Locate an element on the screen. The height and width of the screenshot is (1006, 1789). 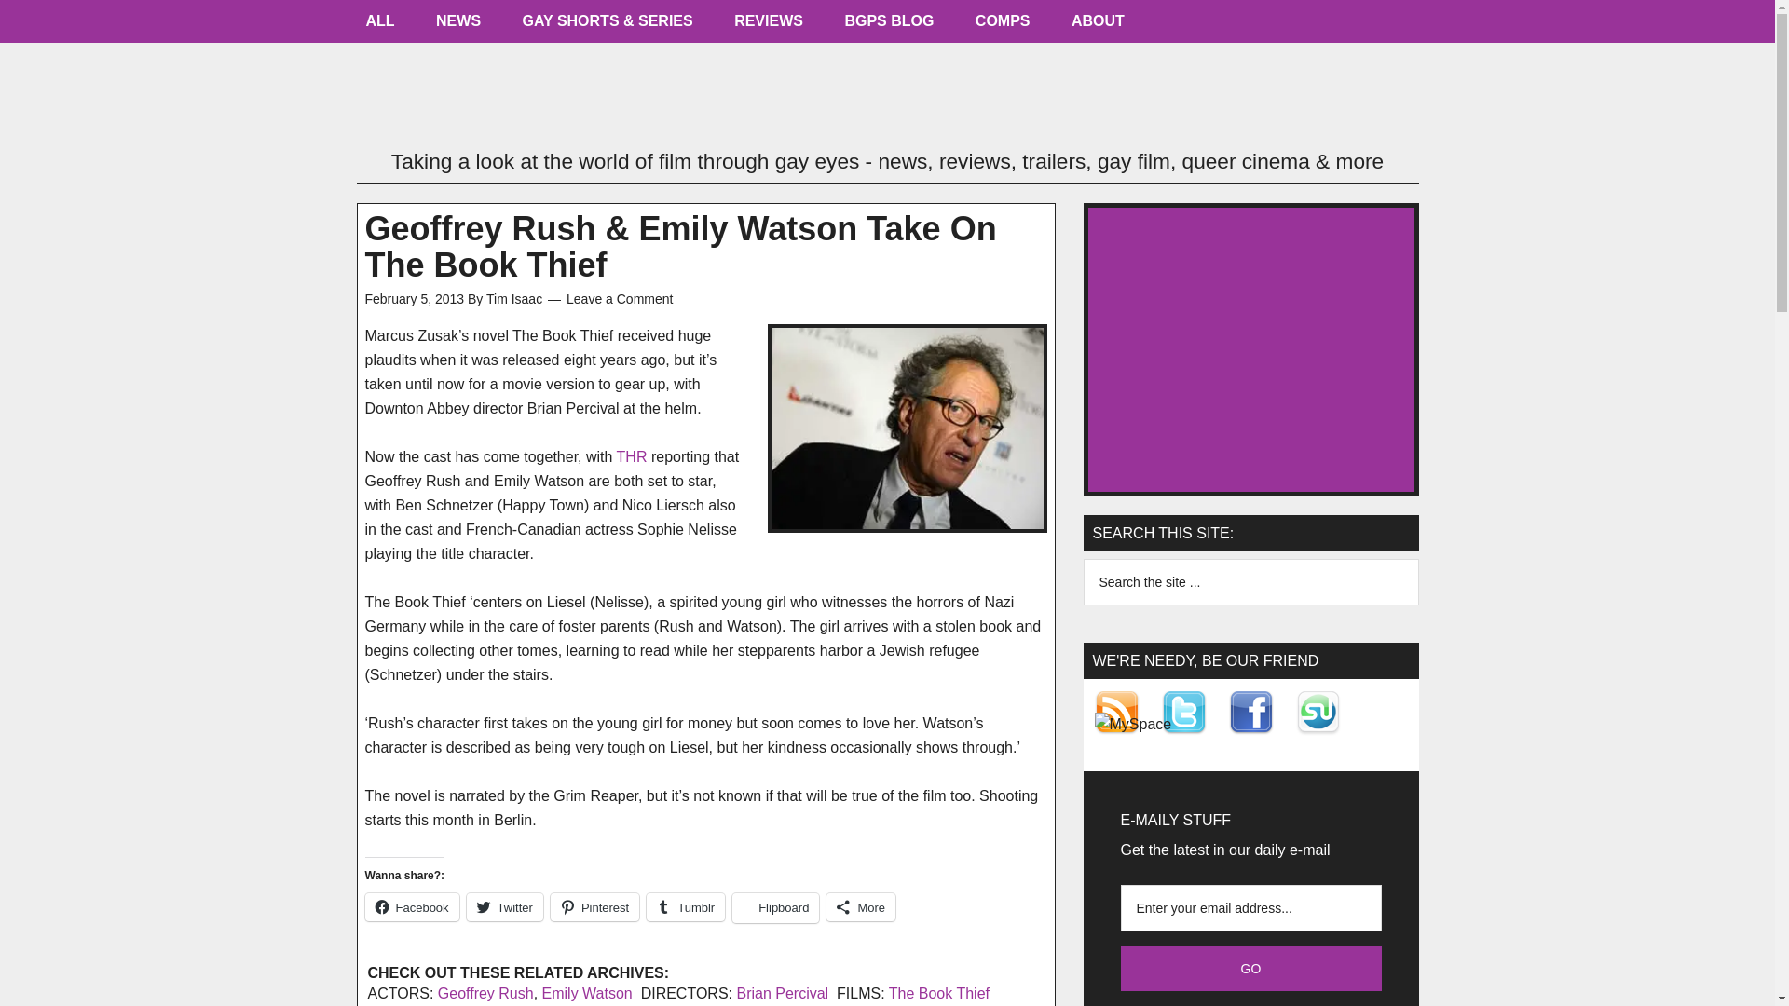
Emily Watson is located at coordinates (587, 993).